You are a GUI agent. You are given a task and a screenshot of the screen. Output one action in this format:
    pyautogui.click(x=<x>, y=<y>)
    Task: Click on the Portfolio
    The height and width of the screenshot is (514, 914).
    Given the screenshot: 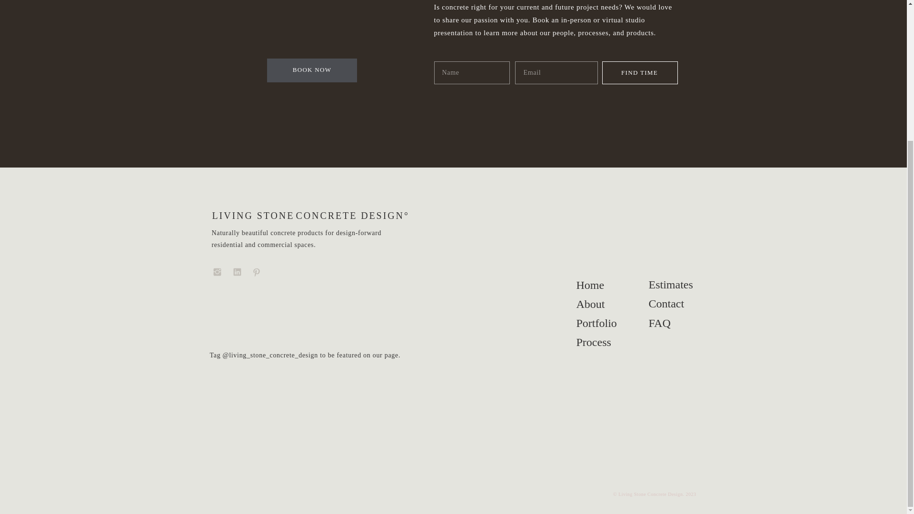 What is the action you would take?
    pyautogui.click(x=598, y=324)
    